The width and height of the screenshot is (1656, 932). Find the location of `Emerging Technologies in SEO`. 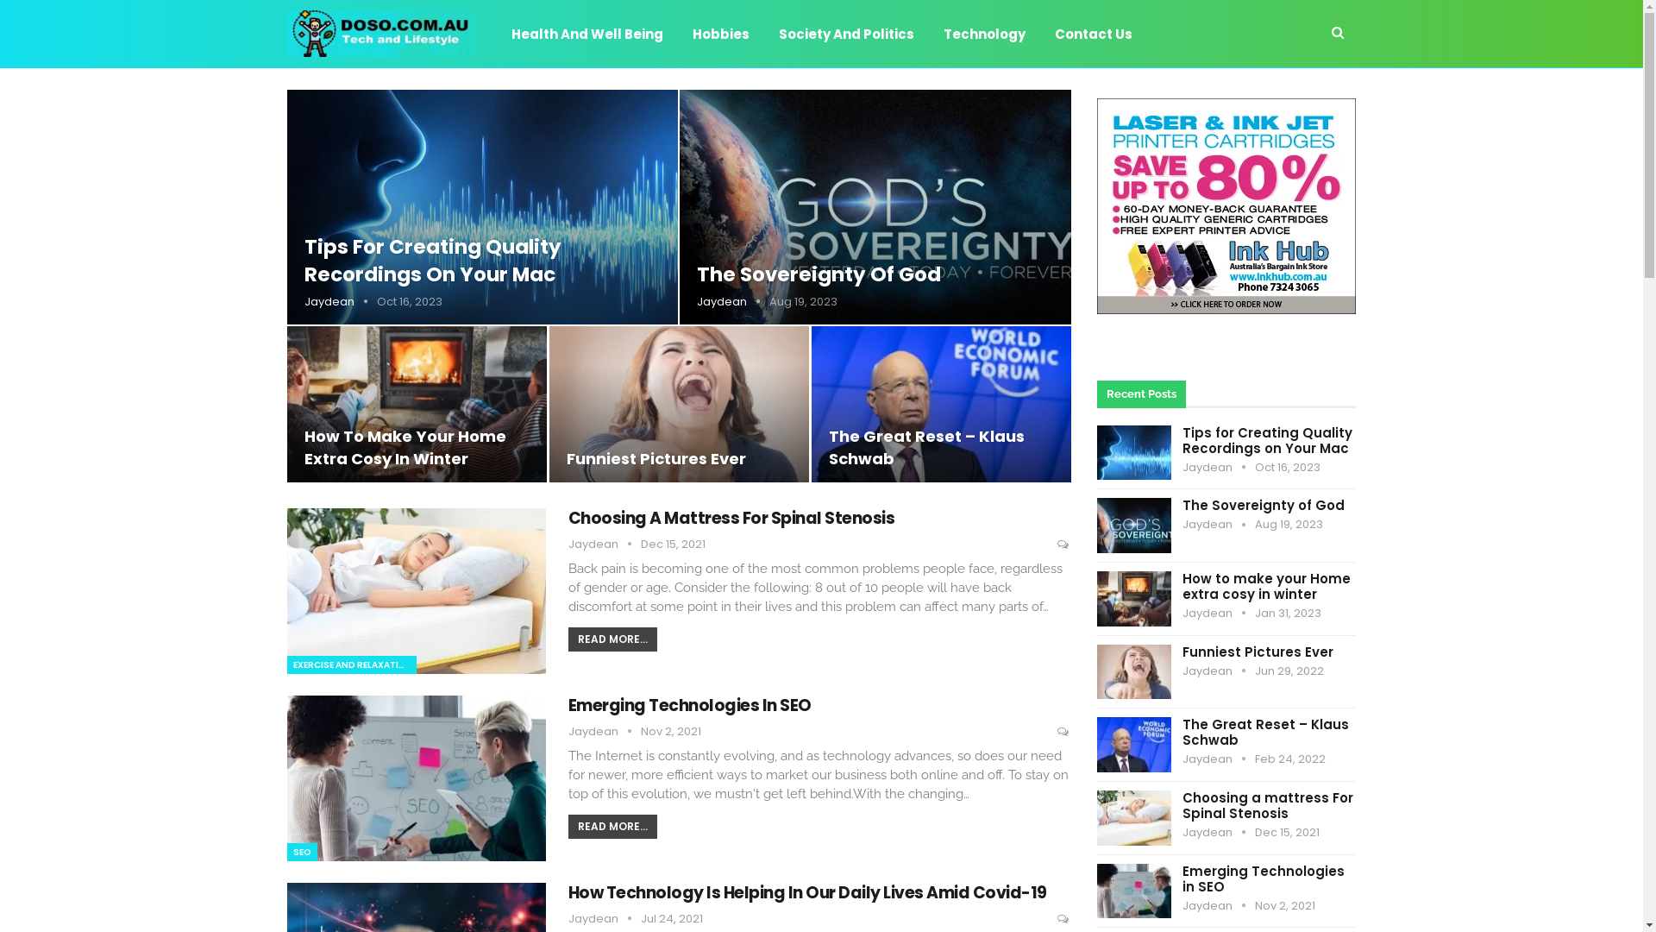

Emerging Technologies in SEO is located at coordinates (416, 778).